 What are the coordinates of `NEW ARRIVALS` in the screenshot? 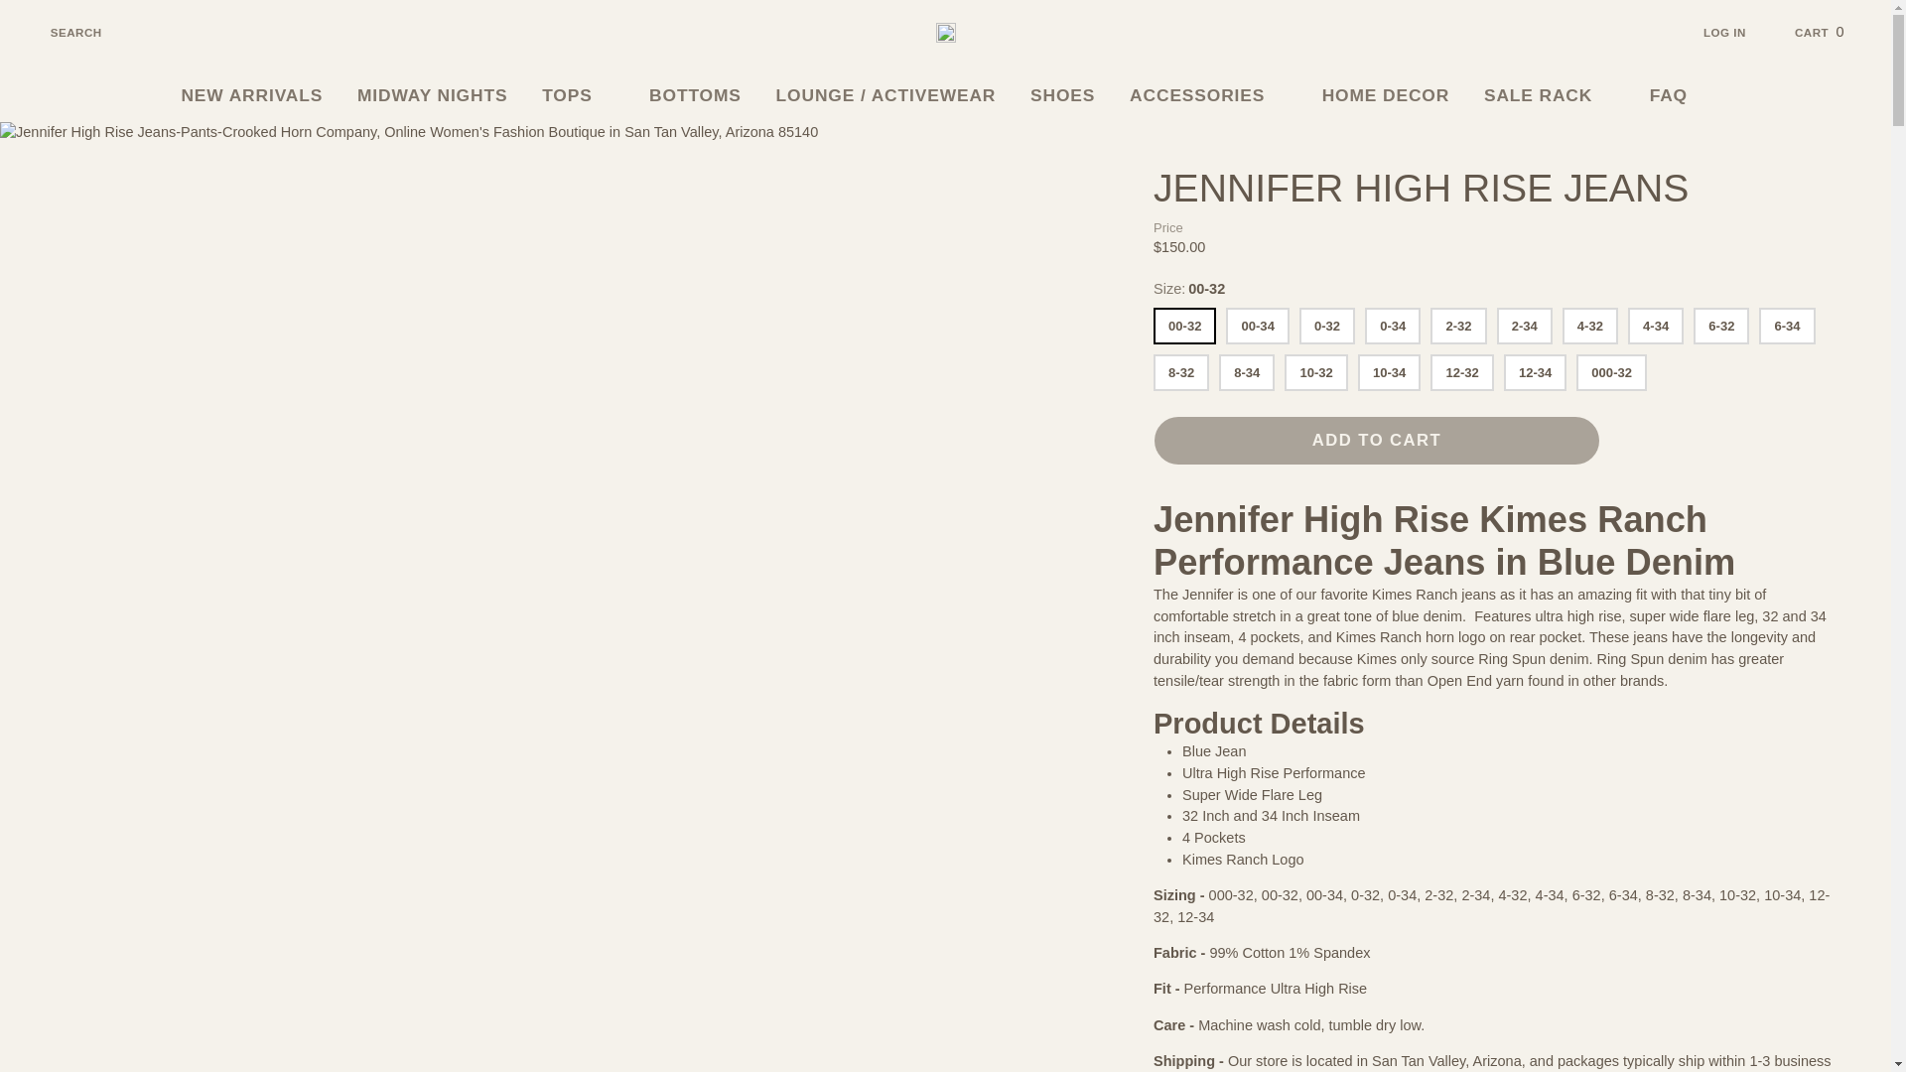 It's located at (252, 95).